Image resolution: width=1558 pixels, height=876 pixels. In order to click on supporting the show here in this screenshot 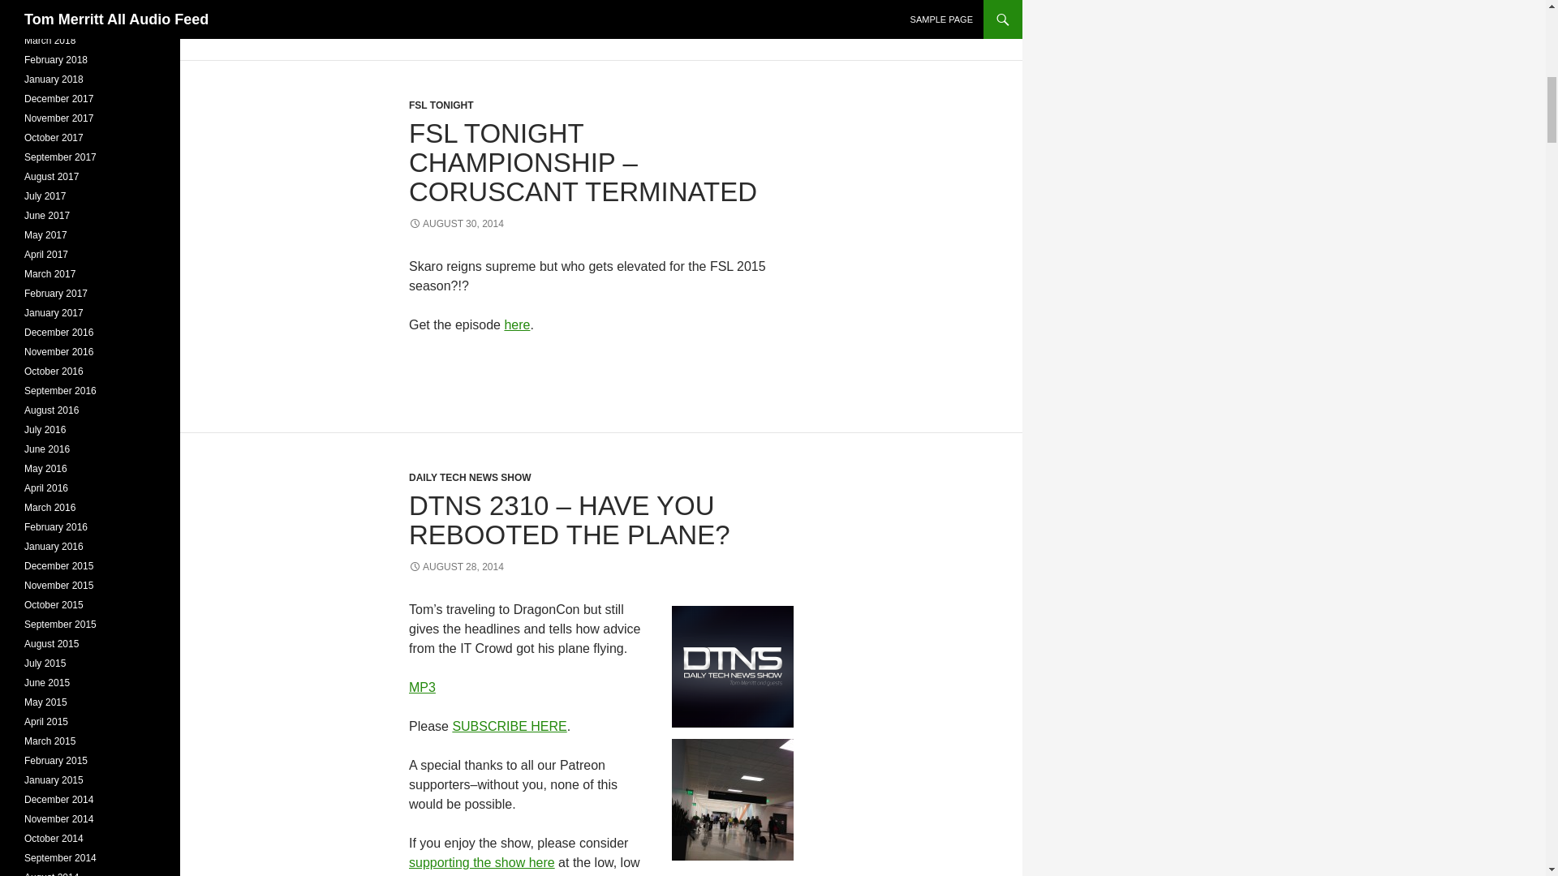, I will do `click(481, 863)`.